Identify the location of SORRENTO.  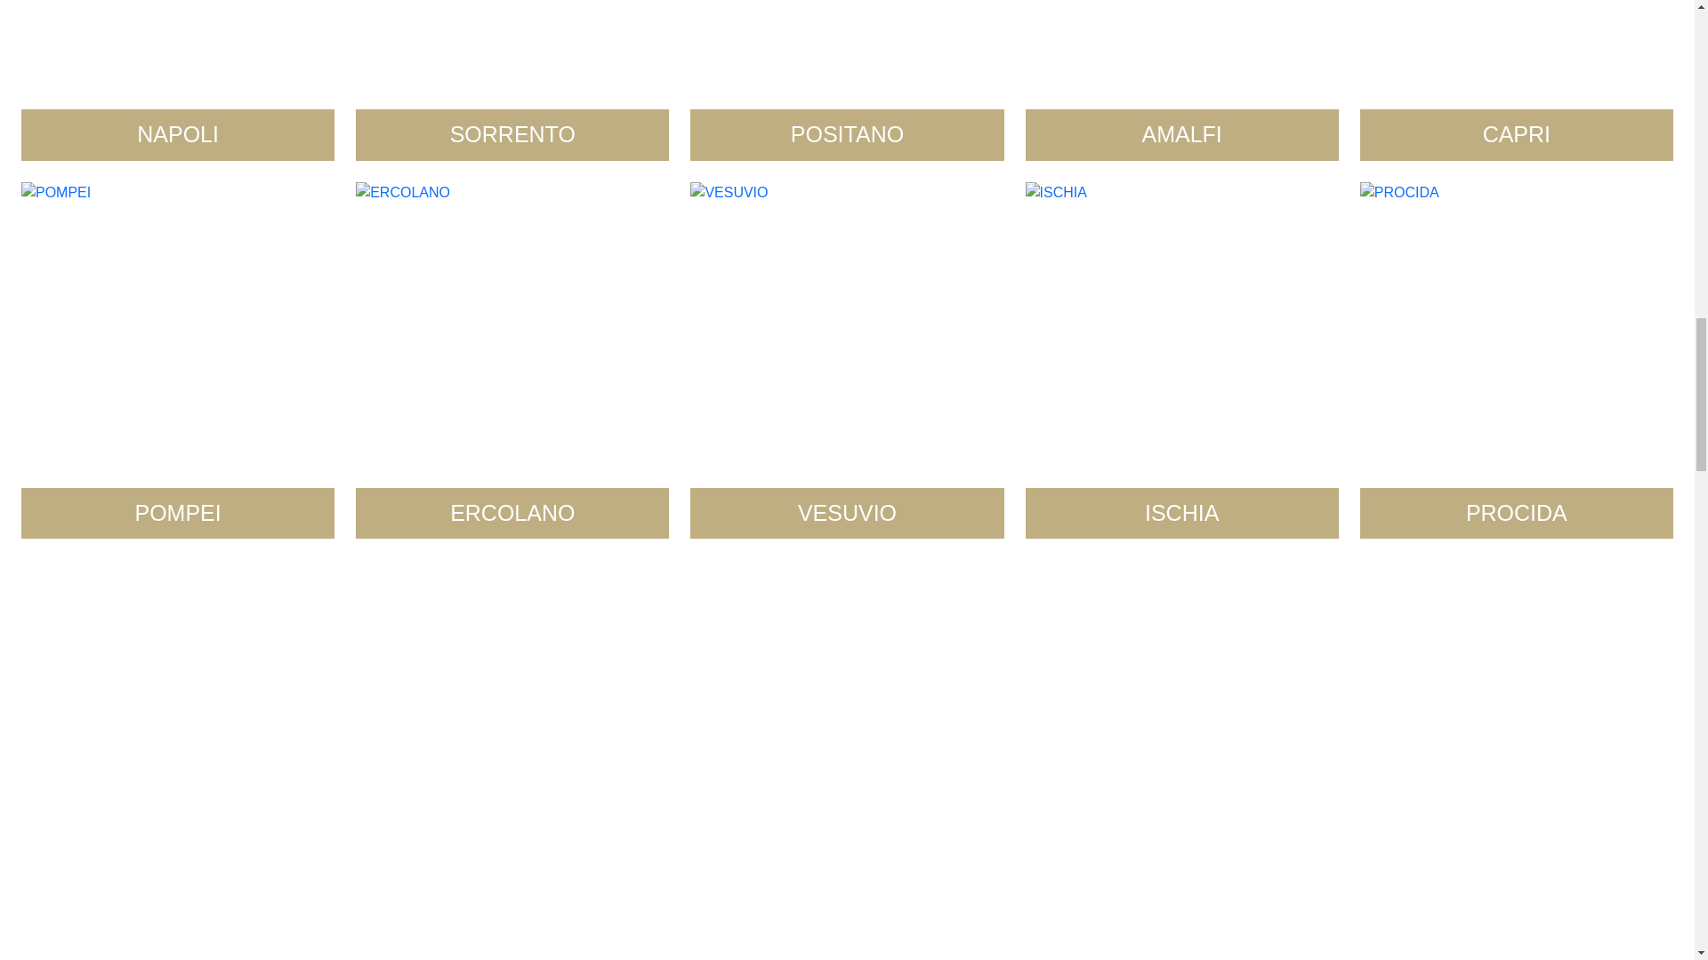
(512, 80).